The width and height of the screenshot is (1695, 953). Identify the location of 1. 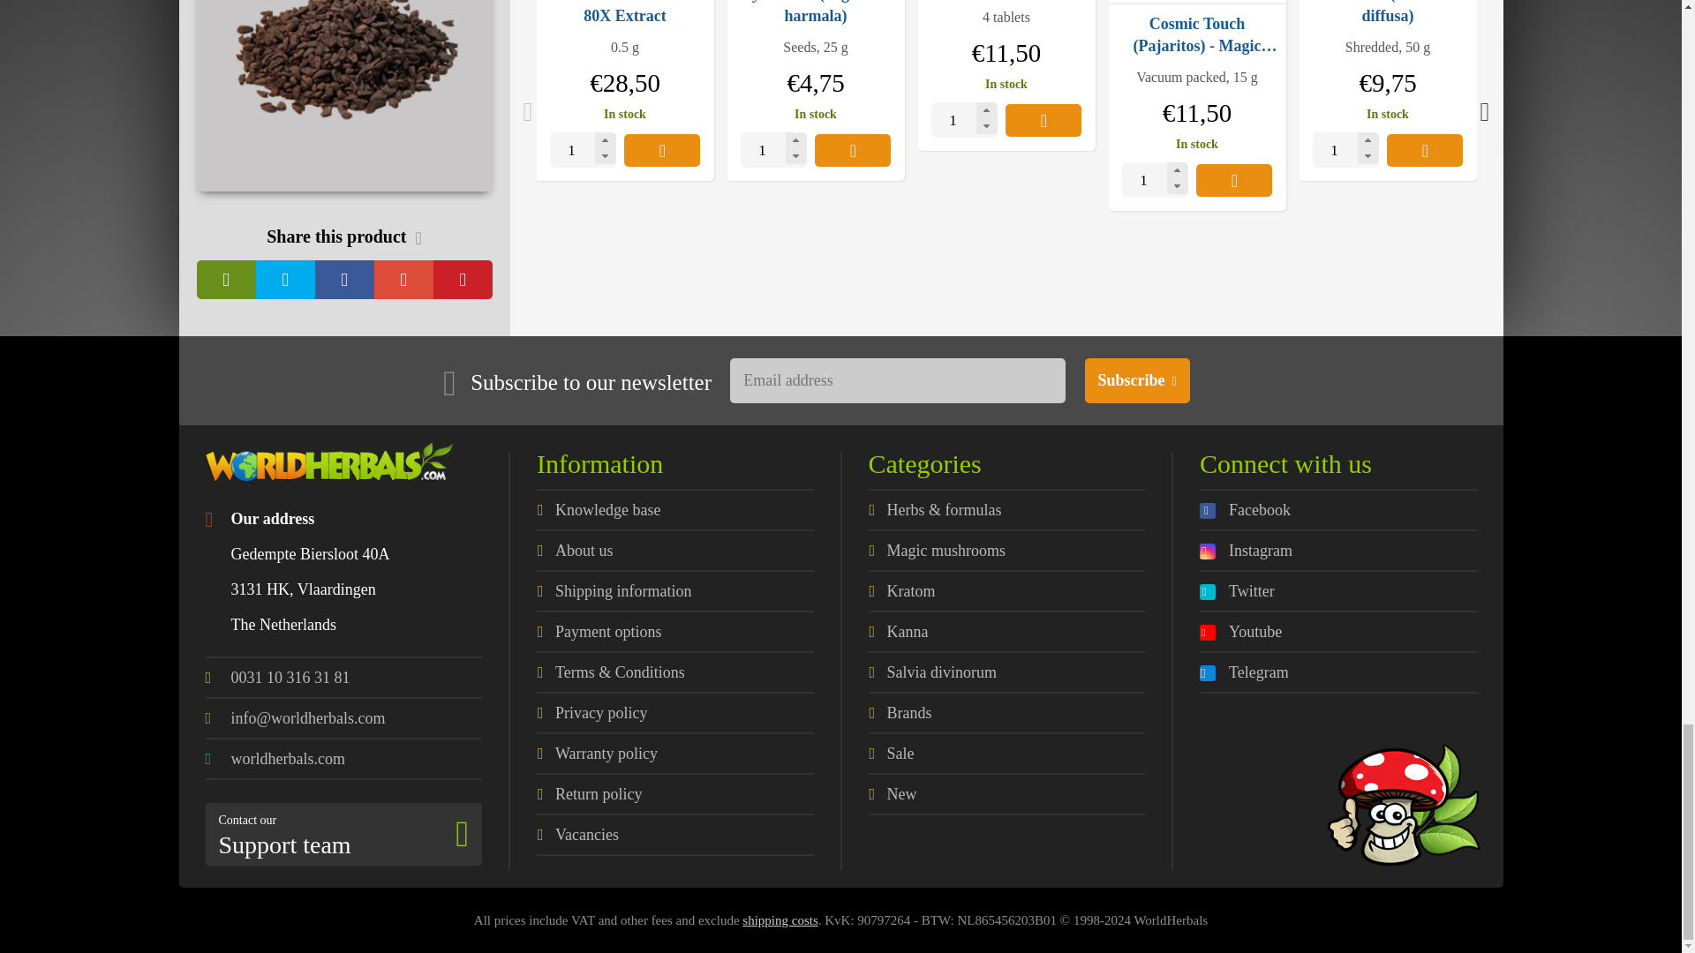
(1345, 150).